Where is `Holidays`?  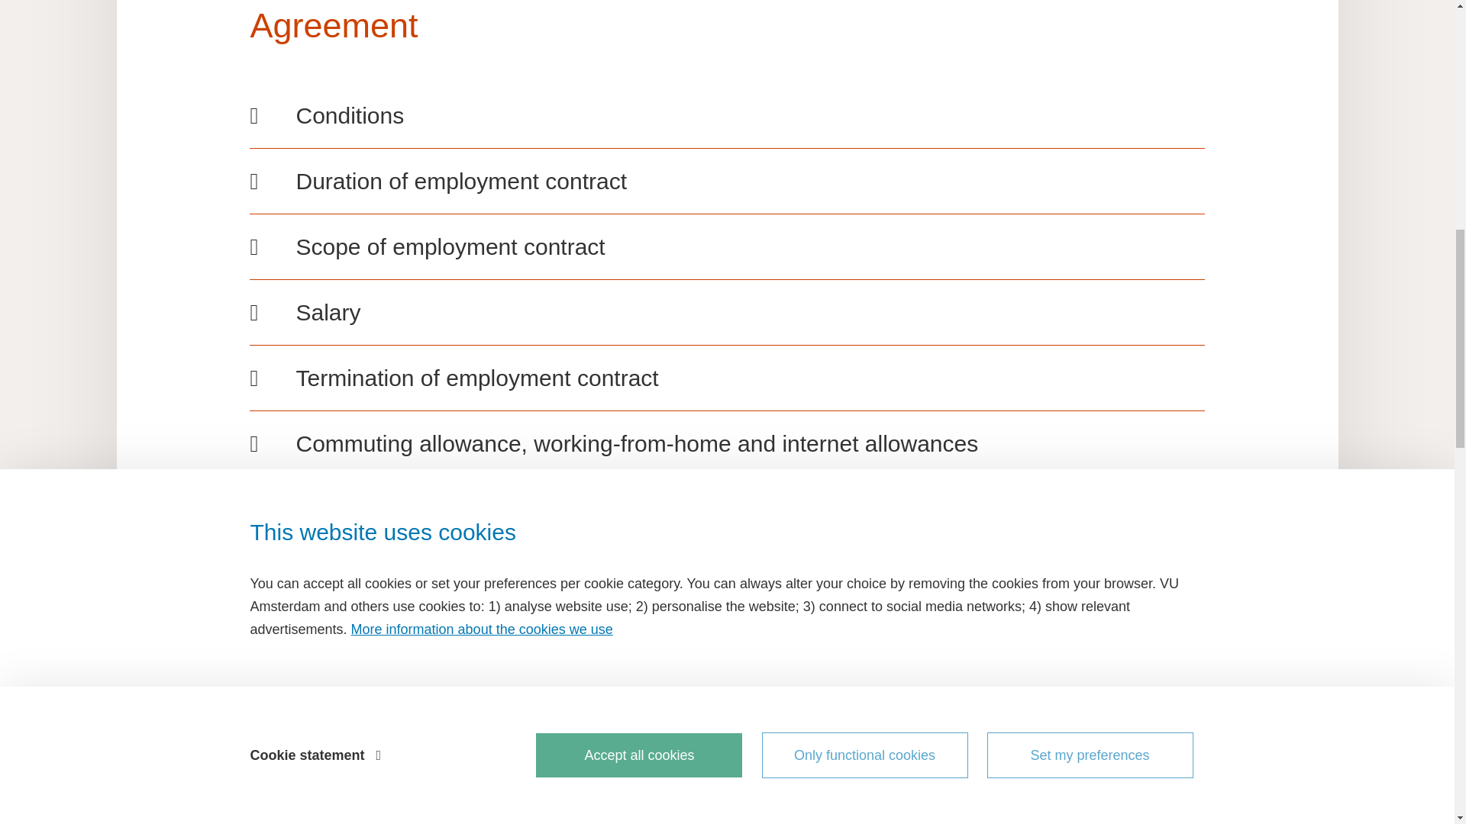 Holidays is located at coordinates (726, 575).